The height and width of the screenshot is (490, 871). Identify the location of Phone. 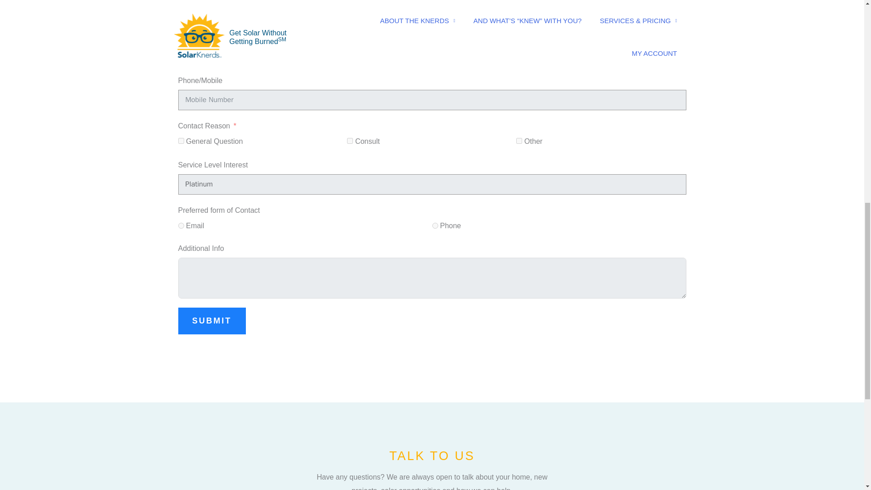
(435, 226).